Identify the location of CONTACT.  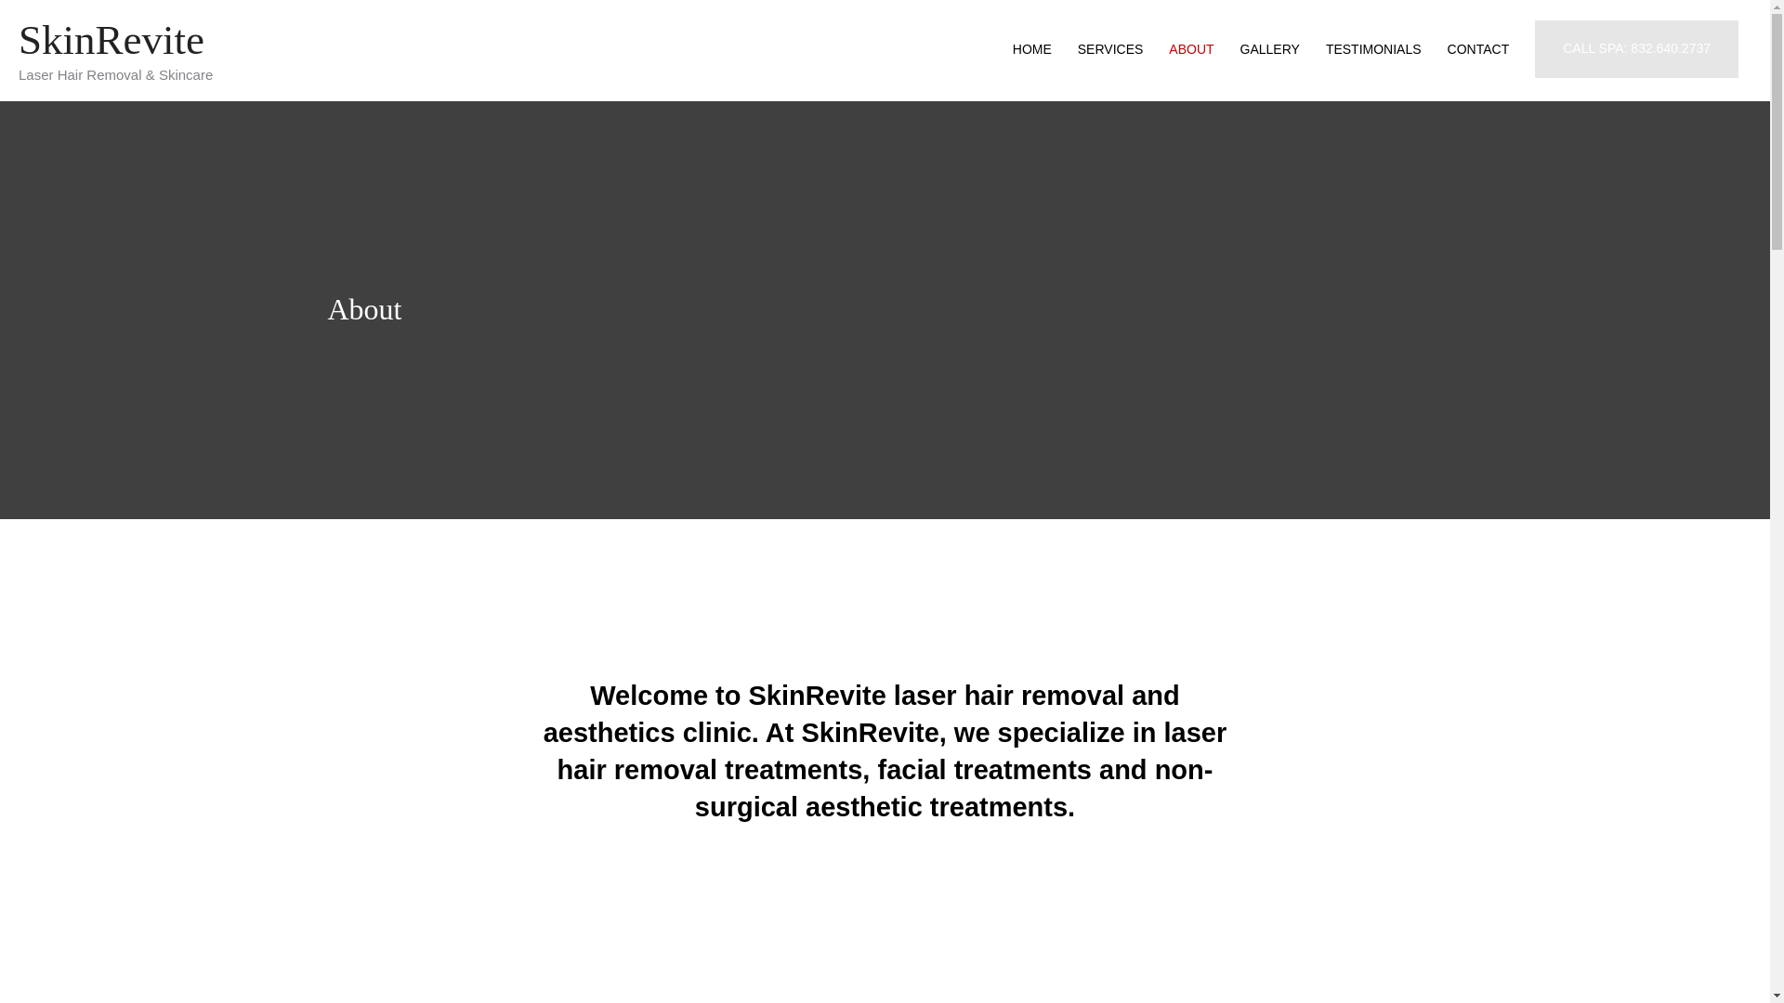
(1478, 48).